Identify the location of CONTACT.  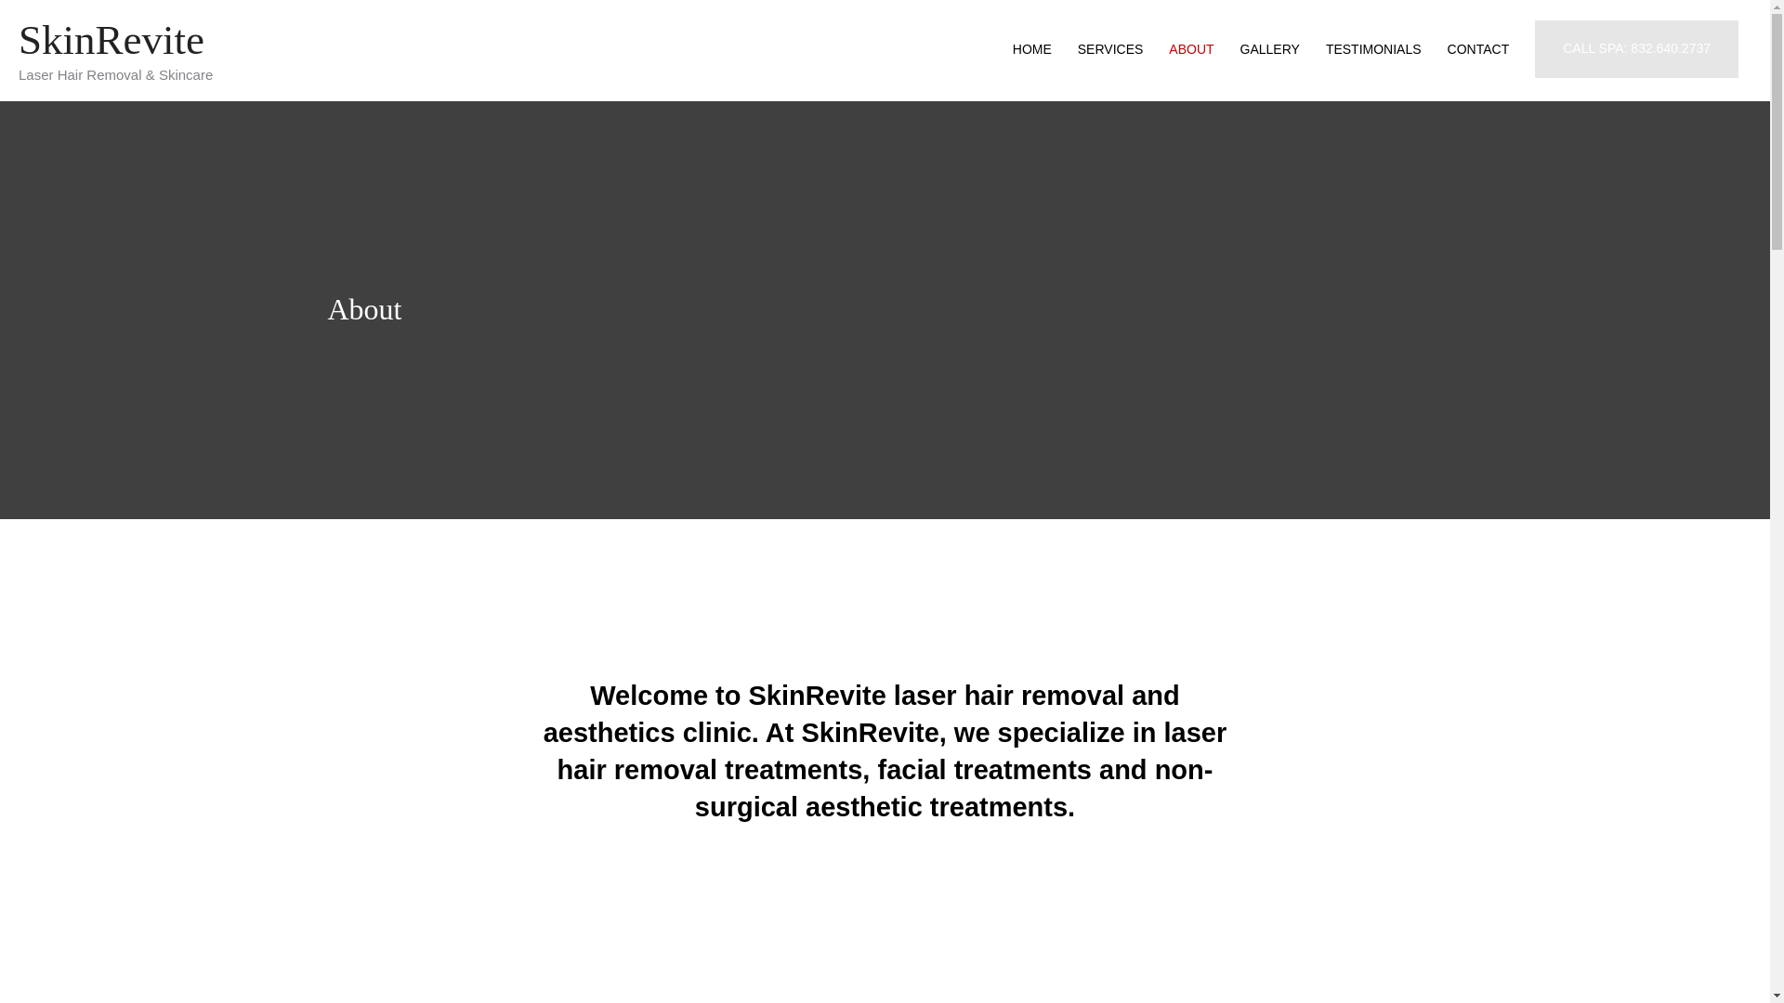
(1478, 48).